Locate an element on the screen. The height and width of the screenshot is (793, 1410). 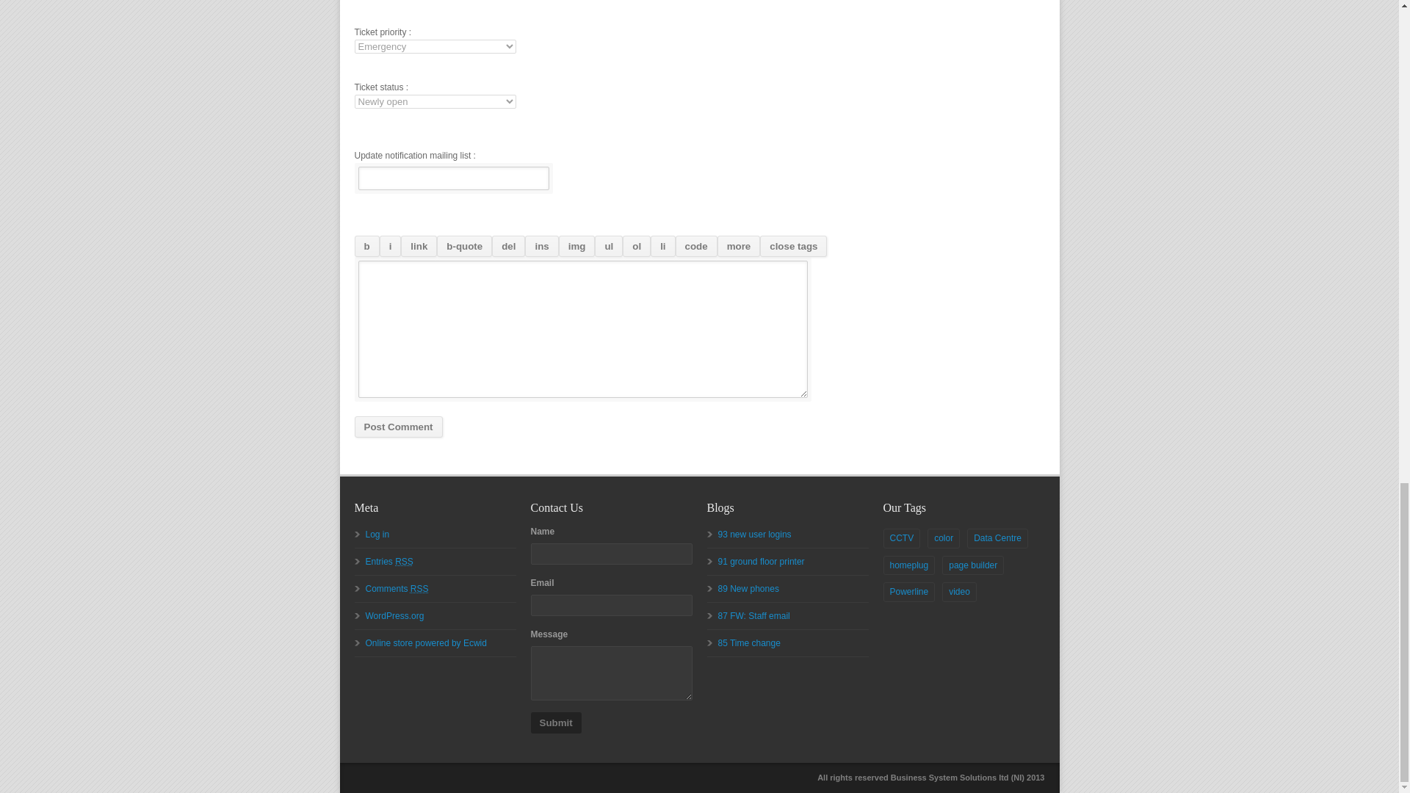
i is located at coordinates (391, 245).